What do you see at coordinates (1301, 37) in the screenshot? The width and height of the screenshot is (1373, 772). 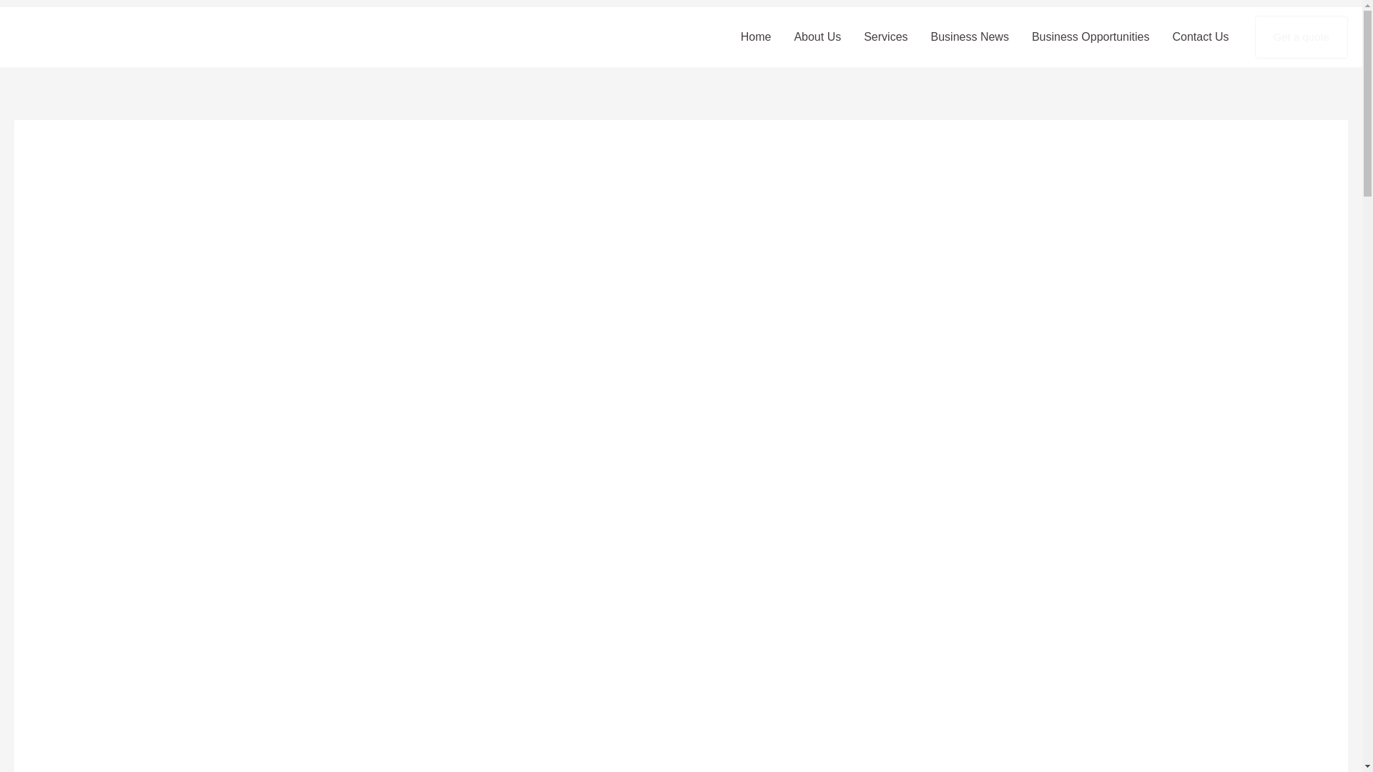 I see `Get a quote` at bounding box center [1301, 37].